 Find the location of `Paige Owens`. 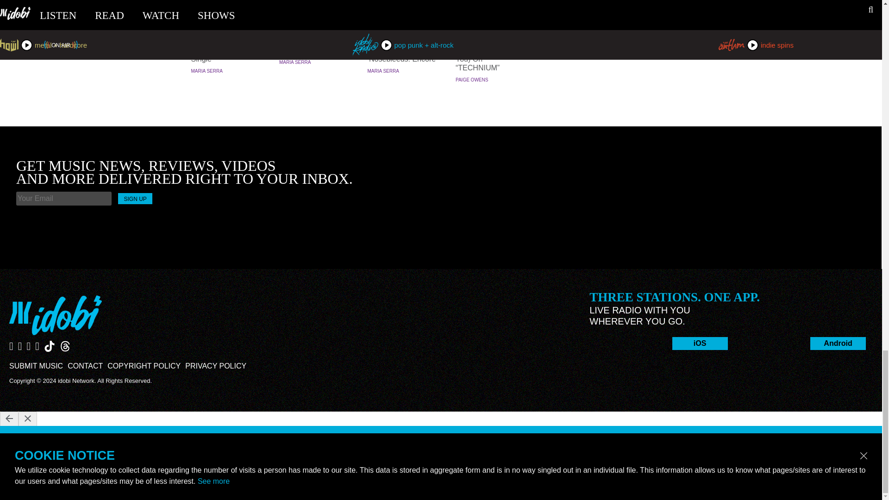

Paige Owens is located at coordinates (471, 80).